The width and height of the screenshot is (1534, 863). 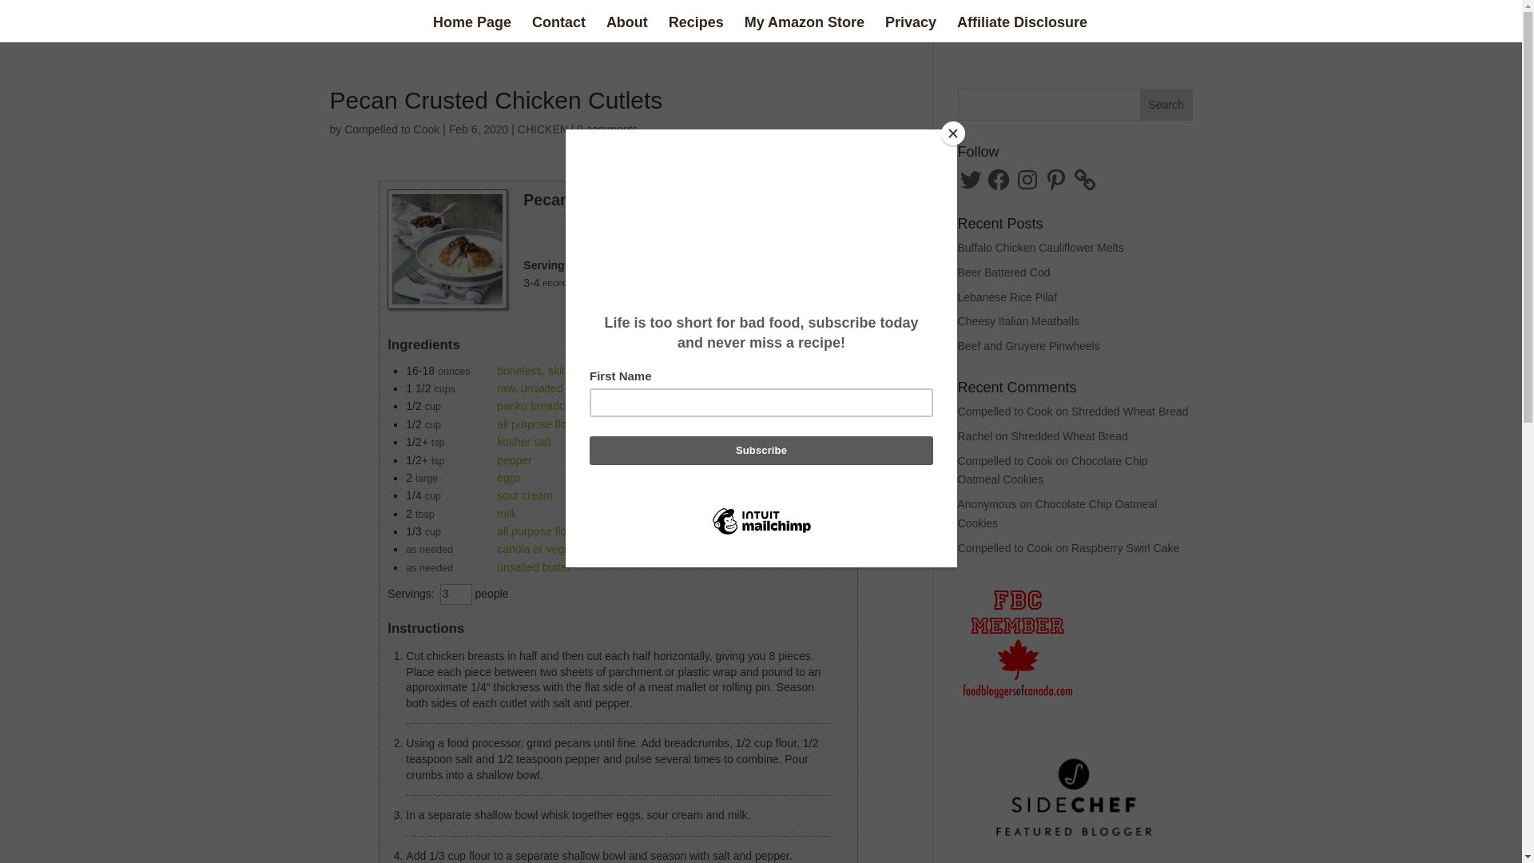 What do you see at coordinates (1023, 29) in the screenshot?
I see `Affiliate Disclosure` at bounding box center [1023, 29].